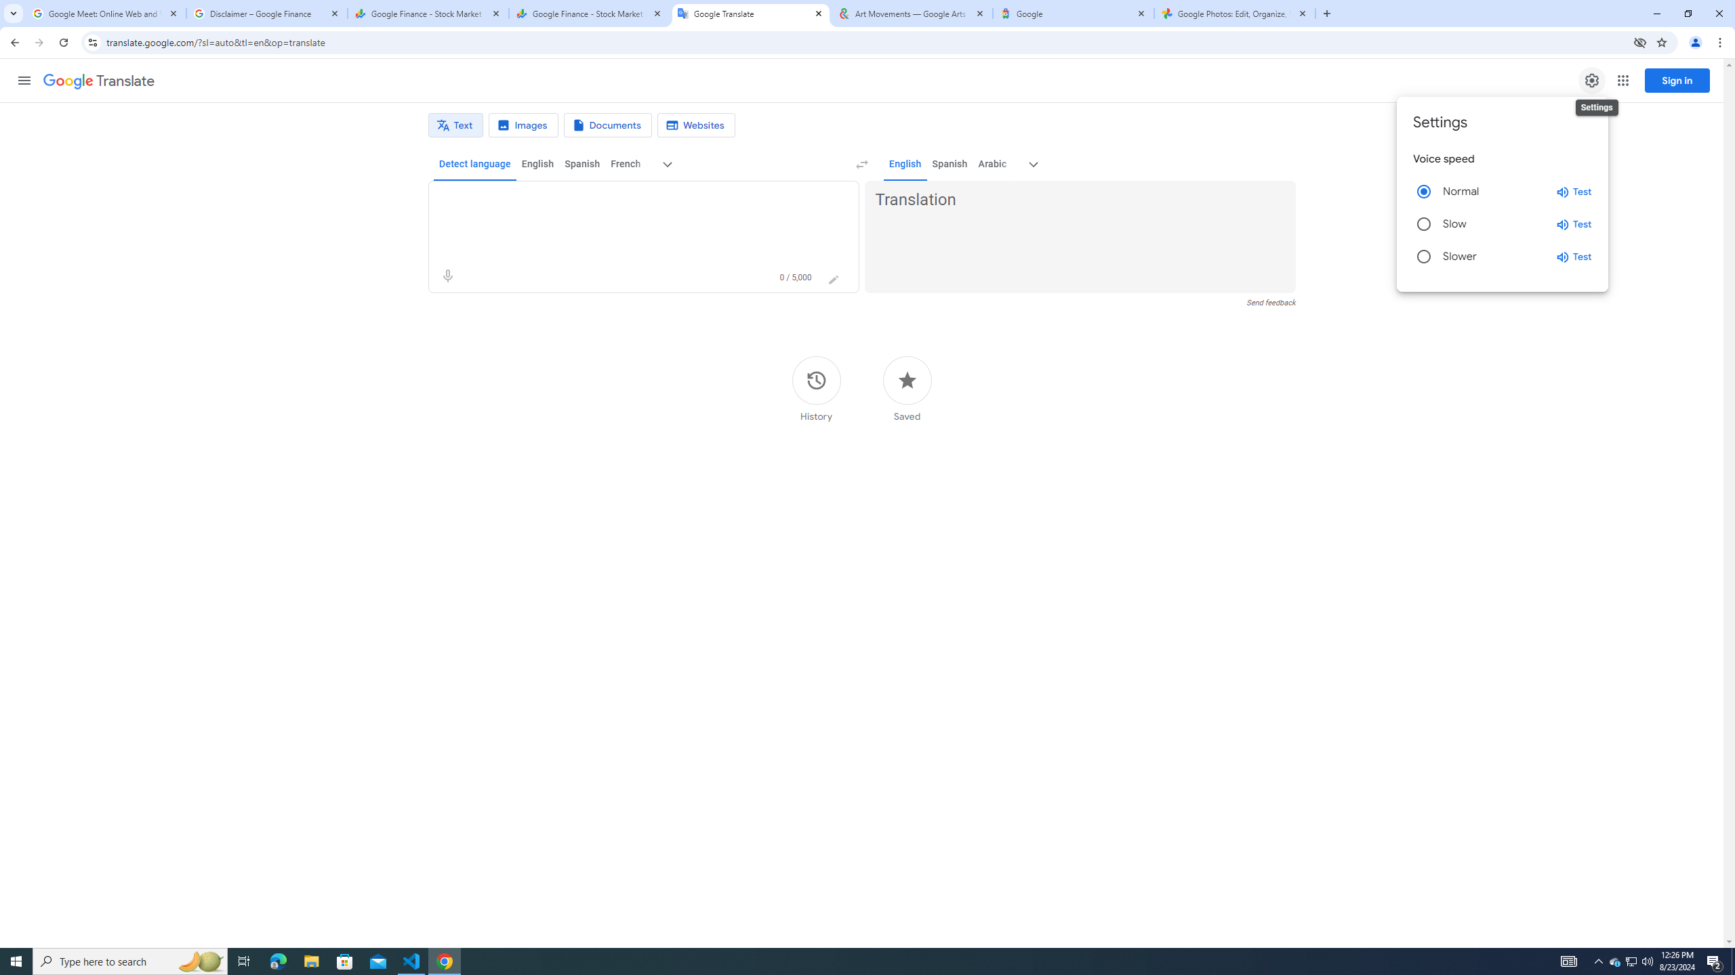 The width and height of the screenshot is (1735, 975). Describe the element at coordinates (950, 164) in the screenshot. I see `Spanish` at that location.